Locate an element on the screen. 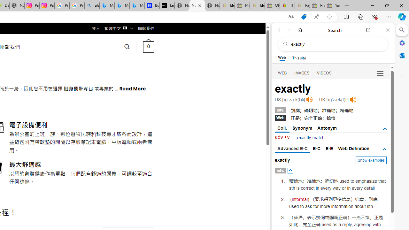  alabama high school quarterback dies - Search is located at coordinates (92, 6).